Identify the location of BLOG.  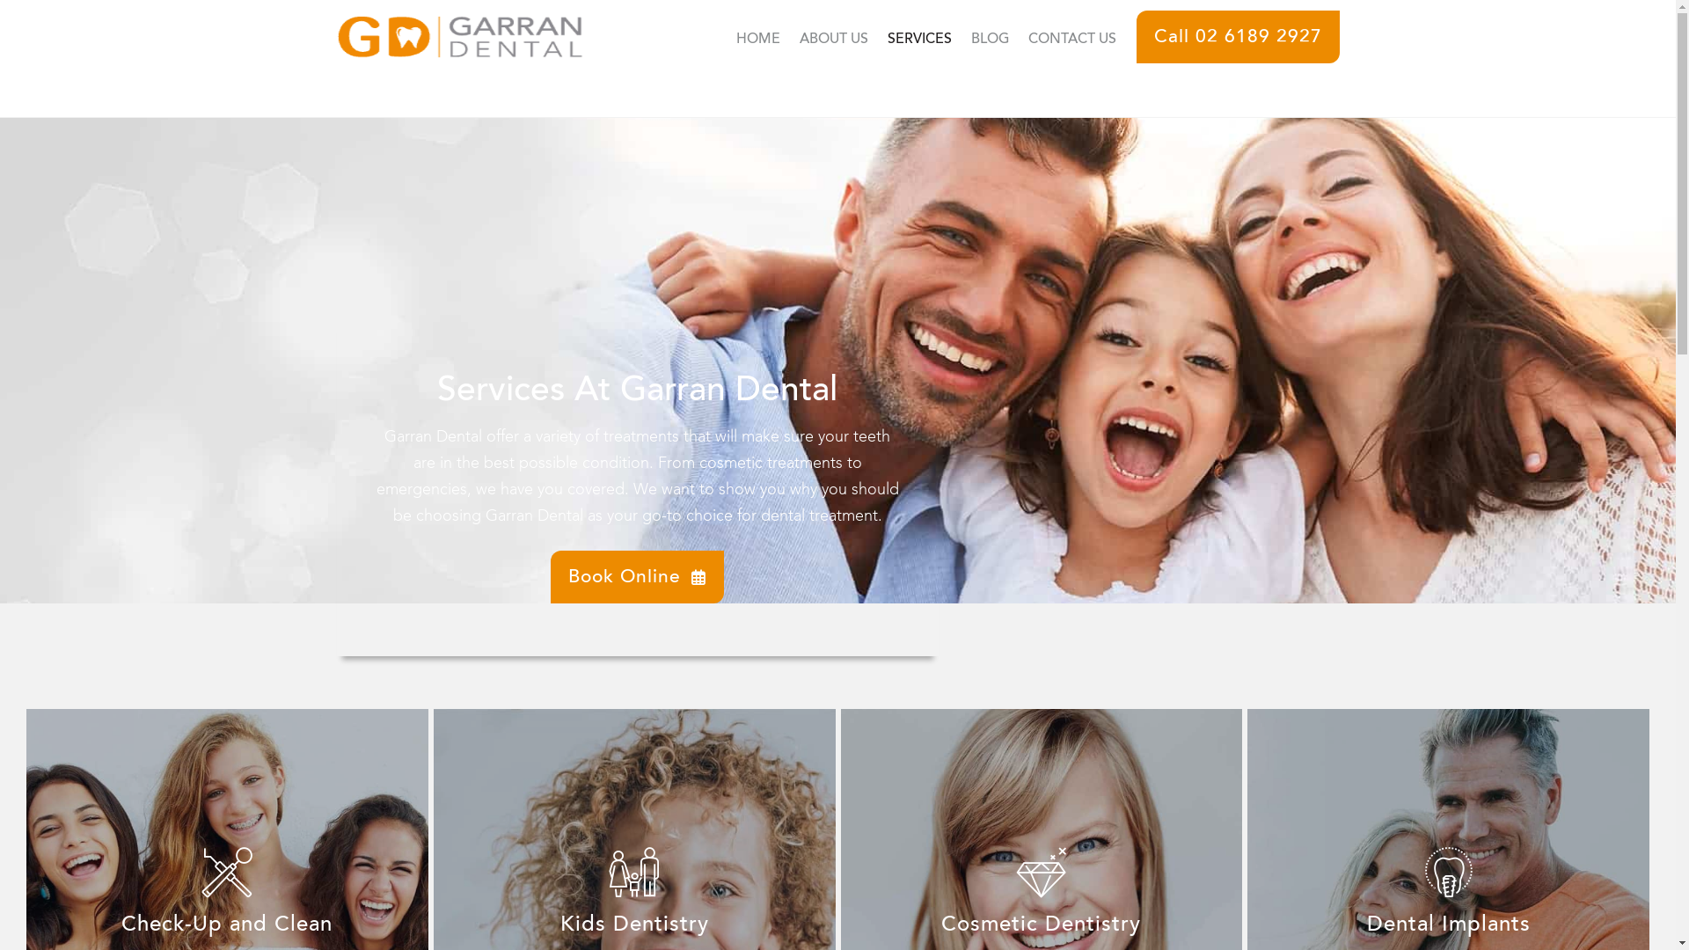
(989, 40).